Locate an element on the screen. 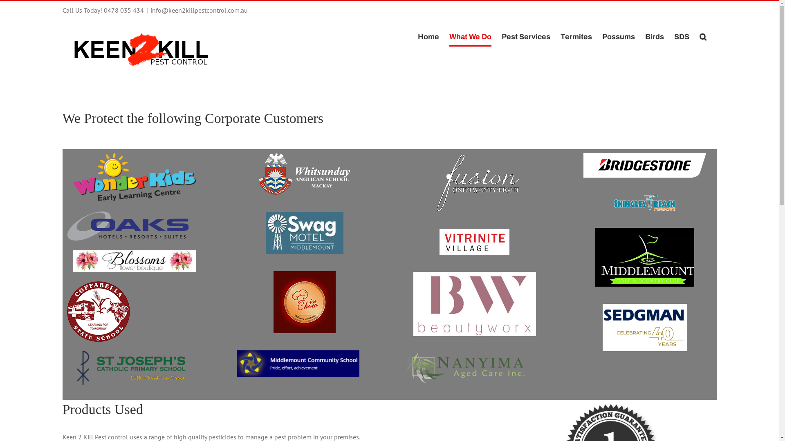 The height and width of the screenshot is (441, 785). mmcs is located at coordinates (298, 363).